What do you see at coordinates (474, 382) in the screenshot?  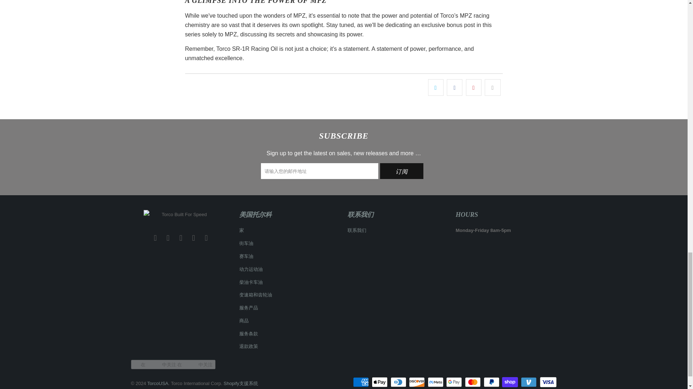 I see `Mastercard` at bounding box center [474, 382].